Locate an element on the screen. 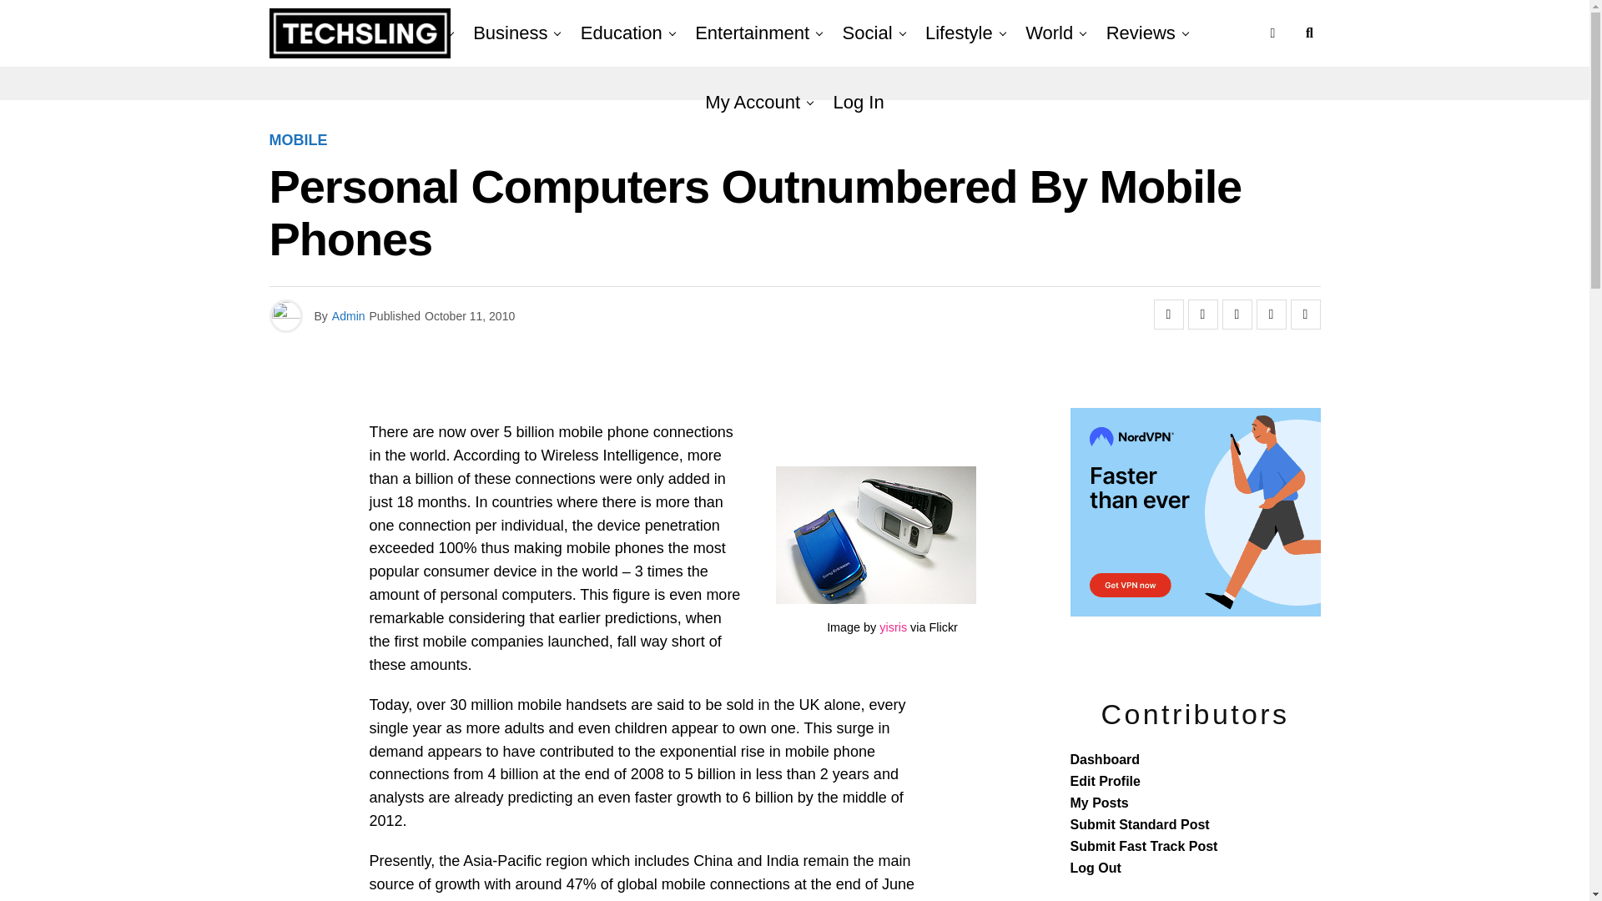 The height and width of the screenshot is (901, 1602). Mobile Phones is located at coordinates (875, 535).